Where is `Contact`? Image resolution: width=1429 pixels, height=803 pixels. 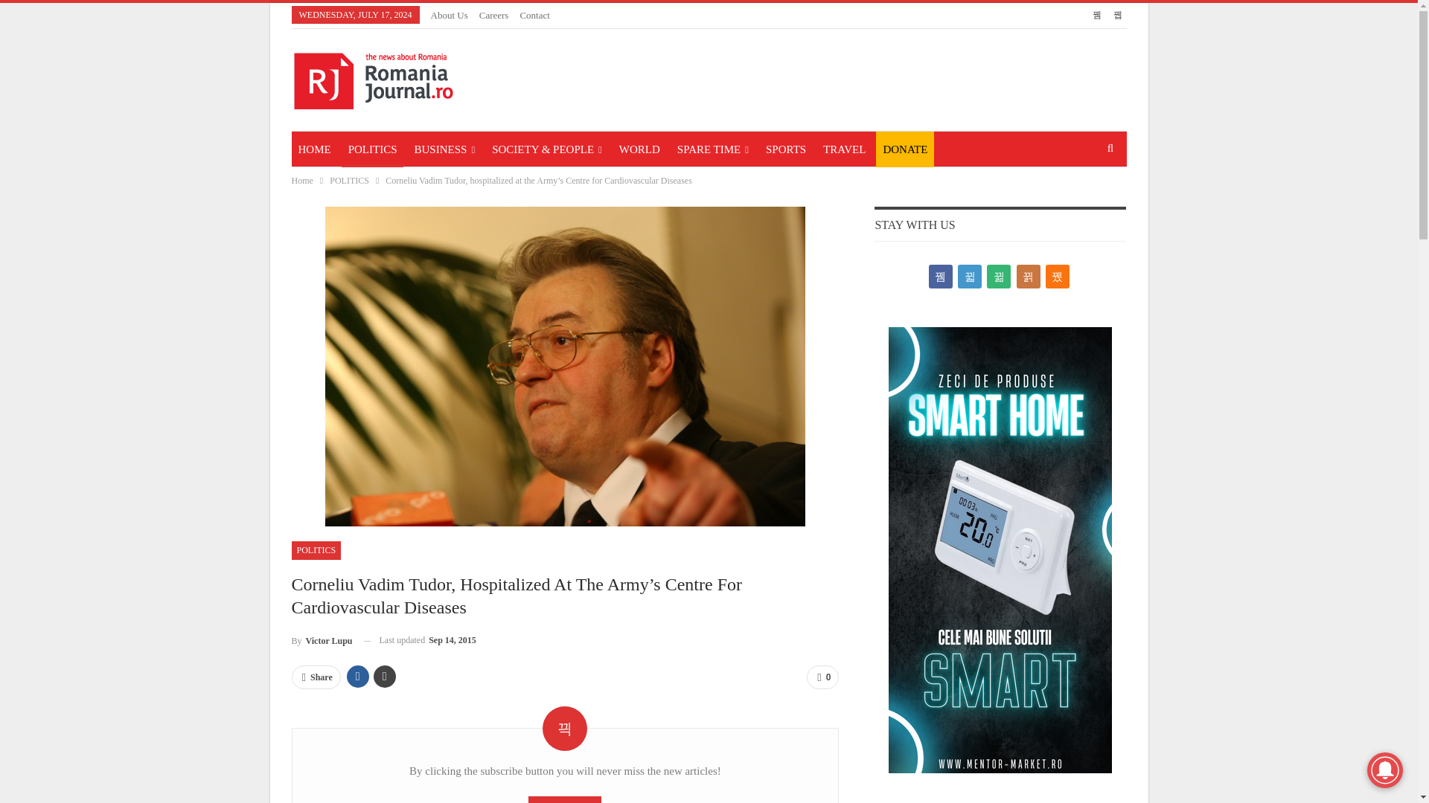
Contact is located at coordinates (534, 15).